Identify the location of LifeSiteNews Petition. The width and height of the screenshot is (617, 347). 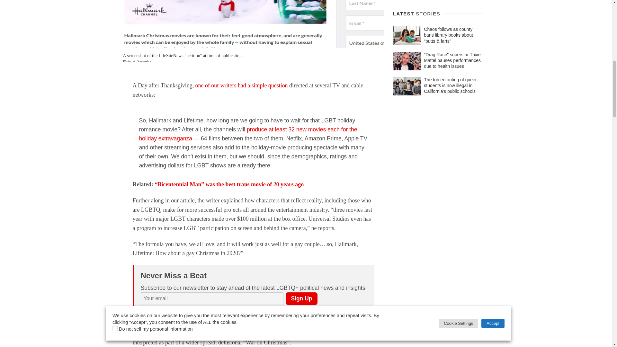
(253, 24).